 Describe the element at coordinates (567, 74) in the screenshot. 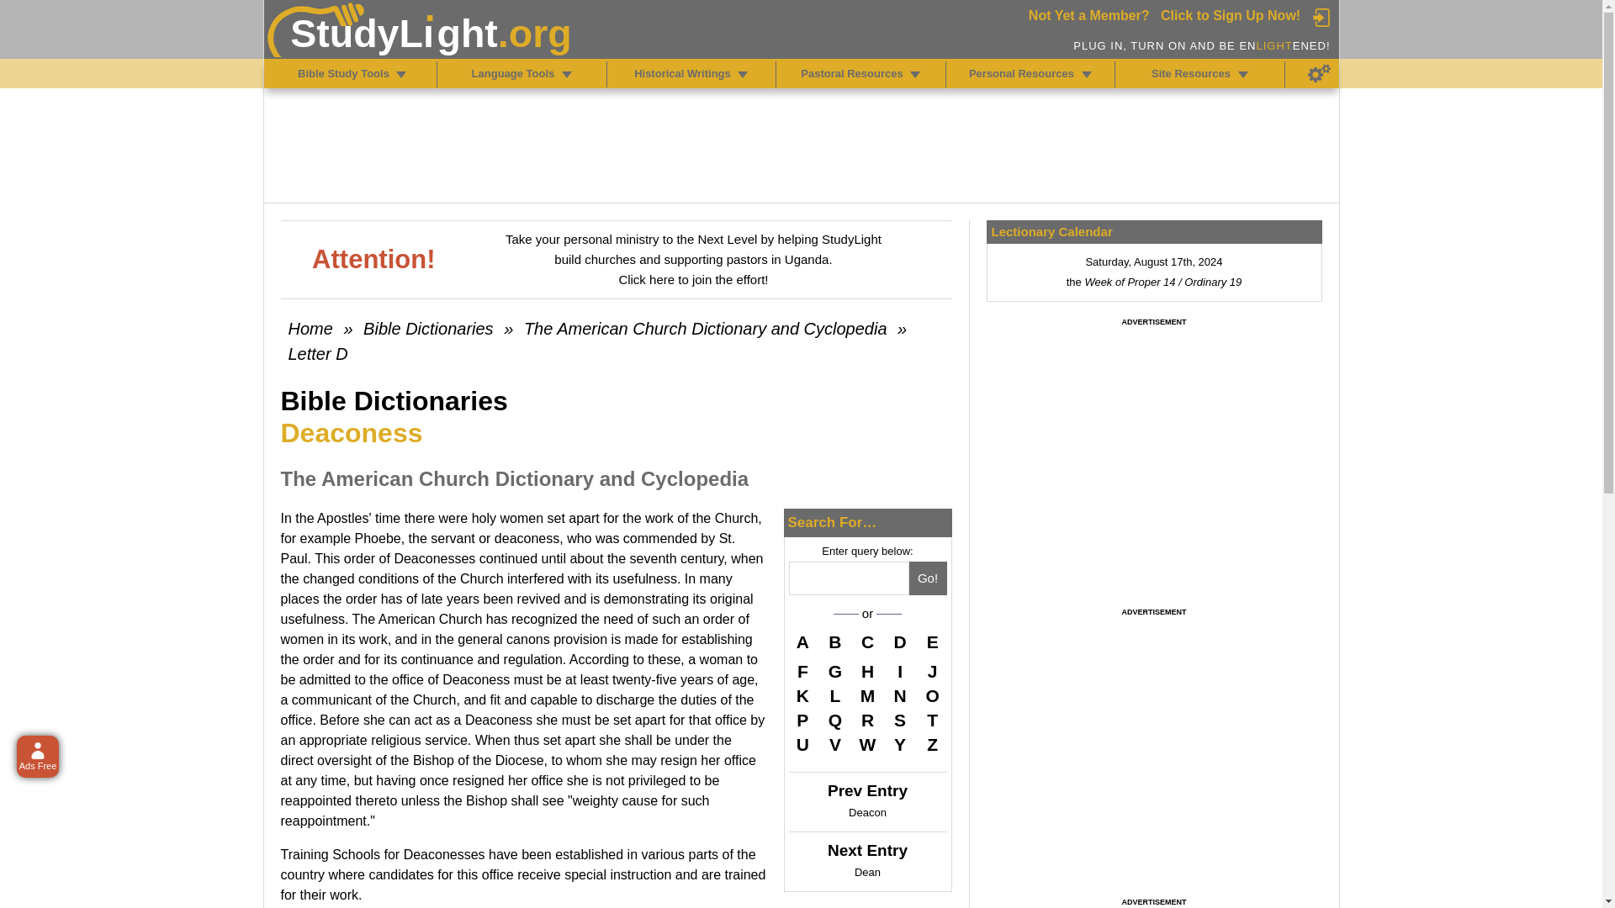

I see `Language Tools` at that location.